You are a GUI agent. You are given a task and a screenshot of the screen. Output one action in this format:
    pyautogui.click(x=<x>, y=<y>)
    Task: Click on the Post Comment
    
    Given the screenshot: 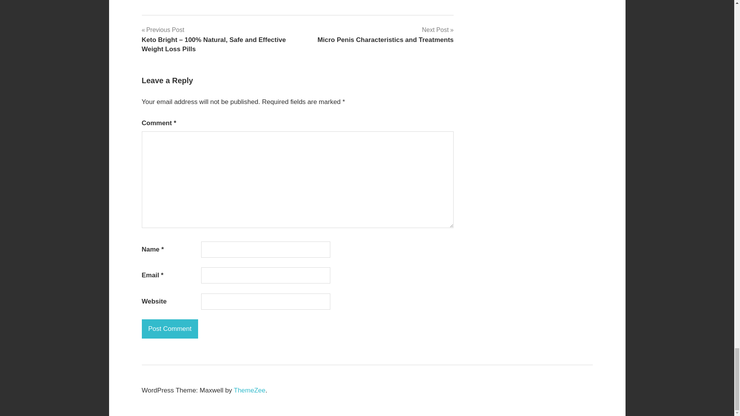 What is the action you would take?
    pyautogui.click(x=385, y=34)
    